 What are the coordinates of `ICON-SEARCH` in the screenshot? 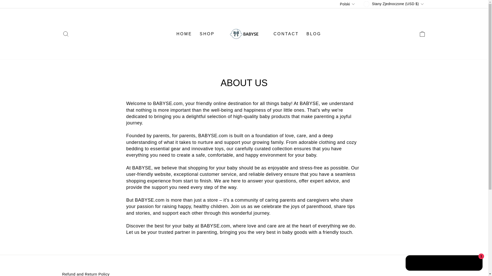 It's located at (66, 34).